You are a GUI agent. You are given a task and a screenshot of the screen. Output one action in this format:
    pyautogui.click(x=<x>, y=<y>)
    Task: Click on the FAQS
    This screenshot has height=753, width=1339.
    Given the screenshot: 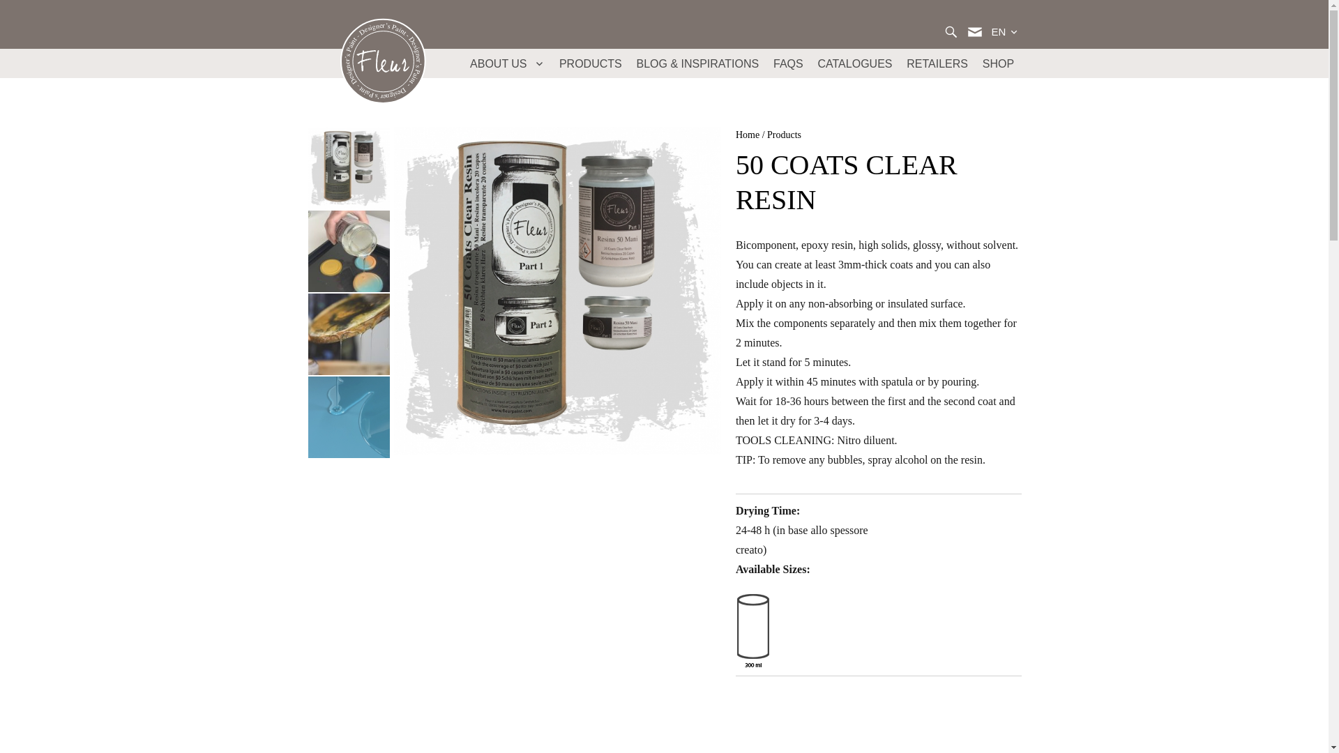 What is the action you would take?
    pyautogui.click(x=788, y=63)
    